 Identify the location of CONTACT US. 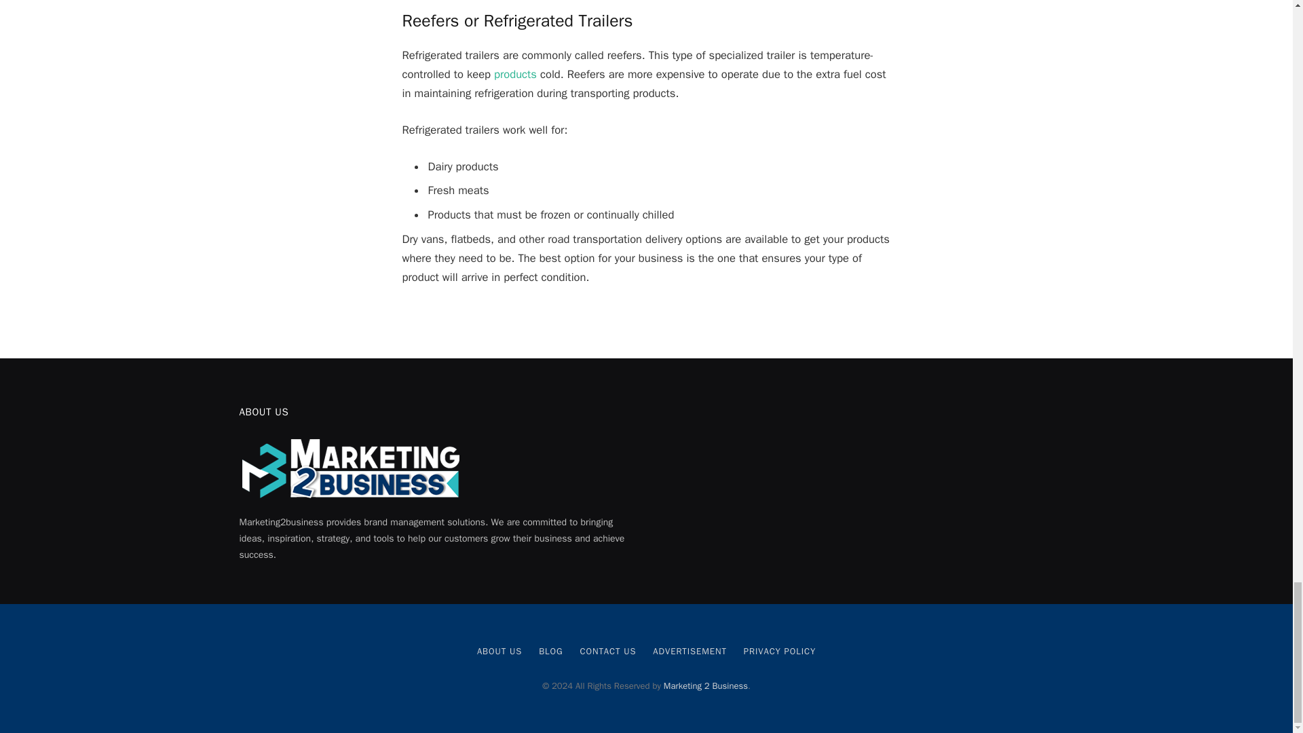
(607, 651).